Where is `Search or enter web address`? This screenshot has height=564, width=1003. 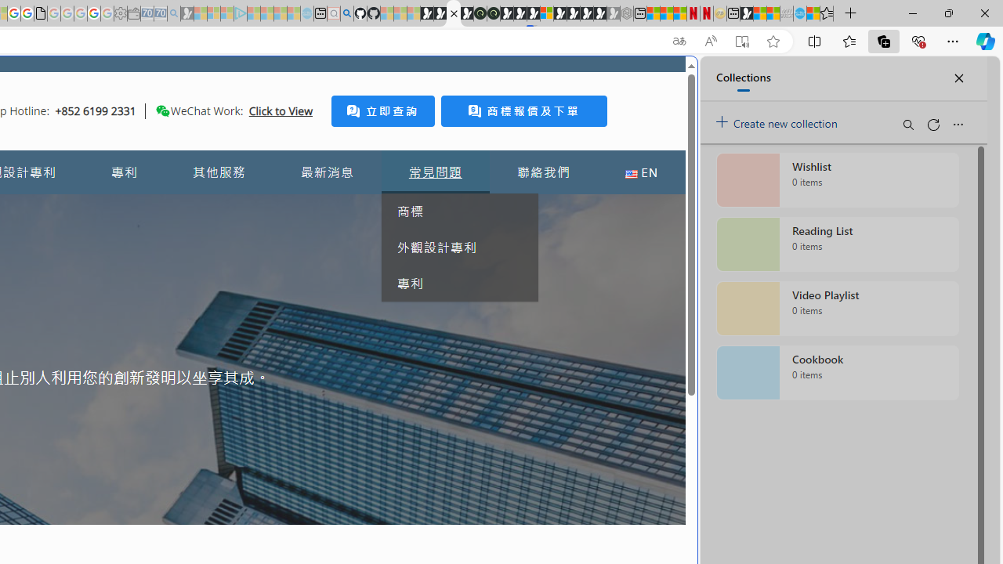 Search or enter web address is located at coordinates (270, 150).